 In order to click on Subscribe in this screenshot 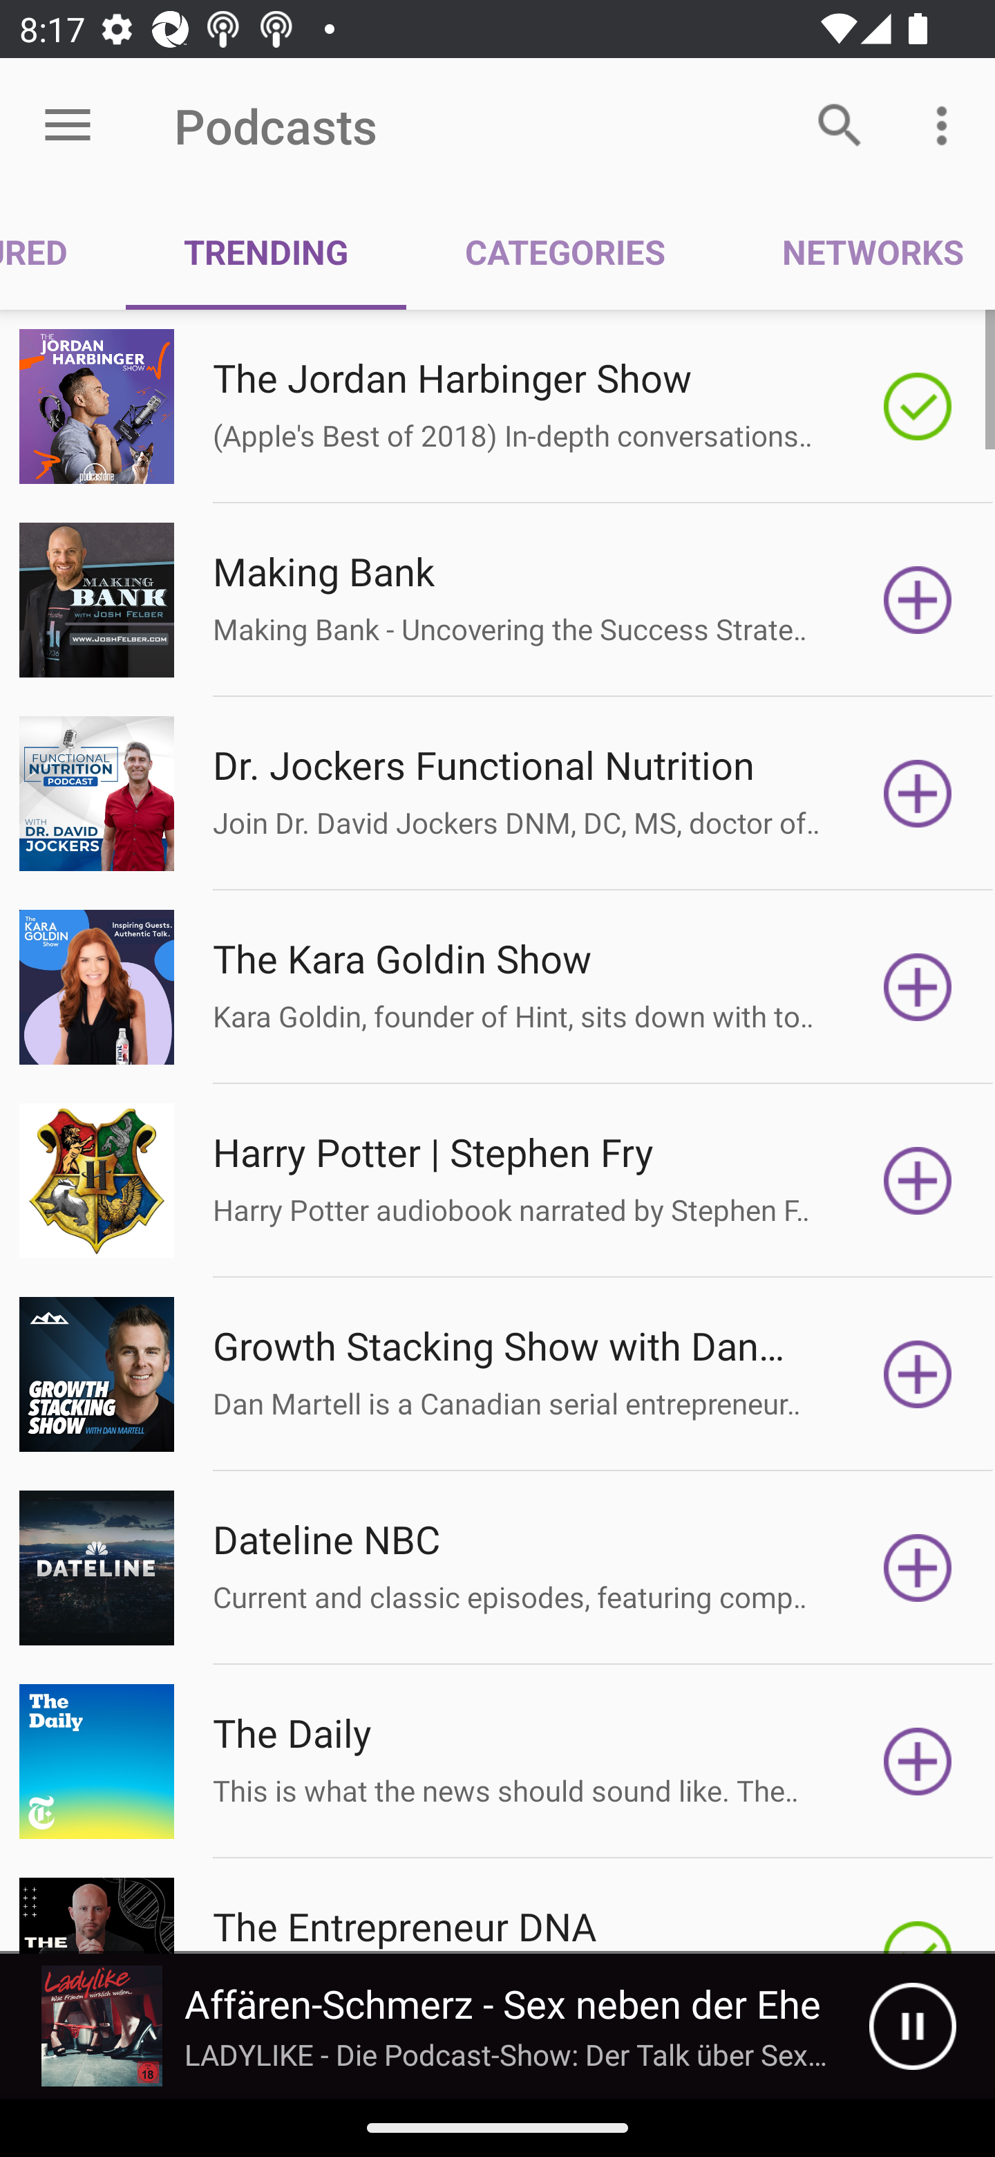, I will do `click(918, 1181)`.